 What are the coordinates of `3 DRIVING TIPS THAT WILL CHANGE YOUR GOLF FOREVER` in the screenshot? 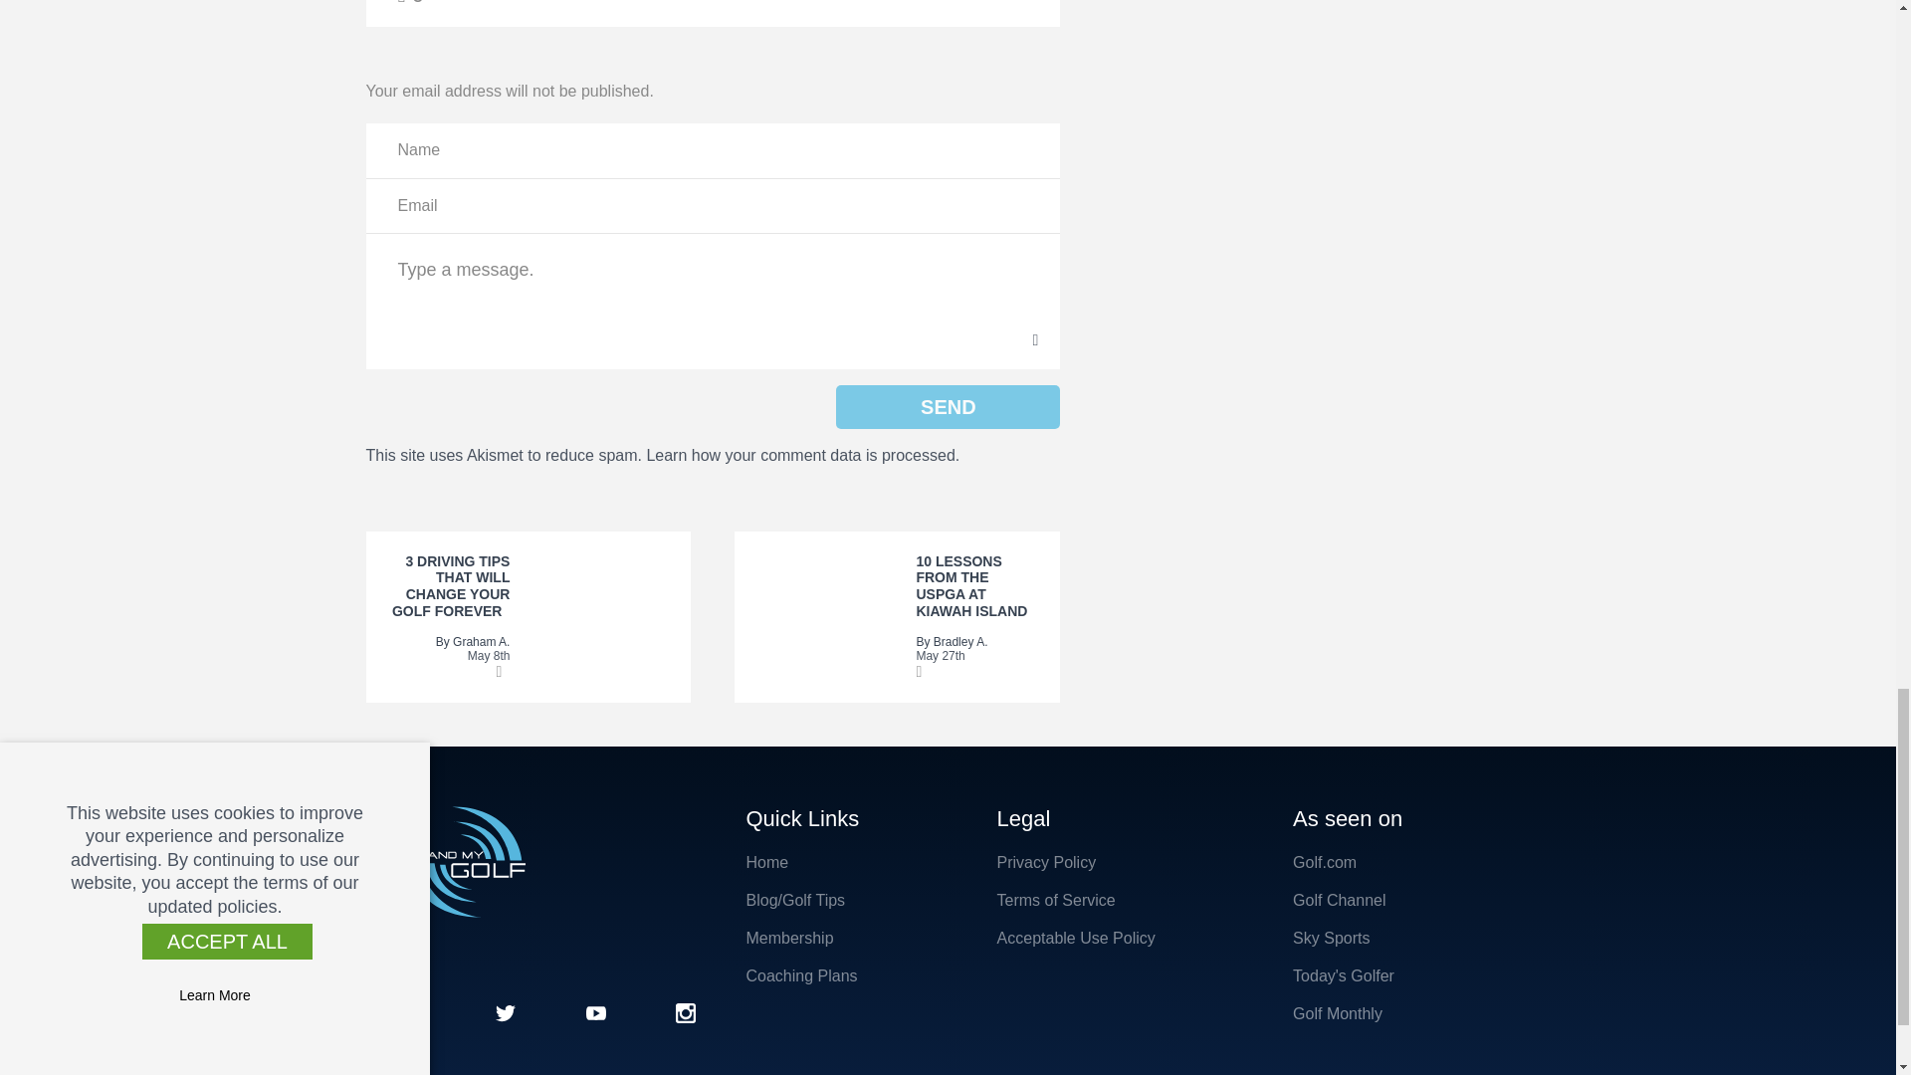 It's located at (450, 586).